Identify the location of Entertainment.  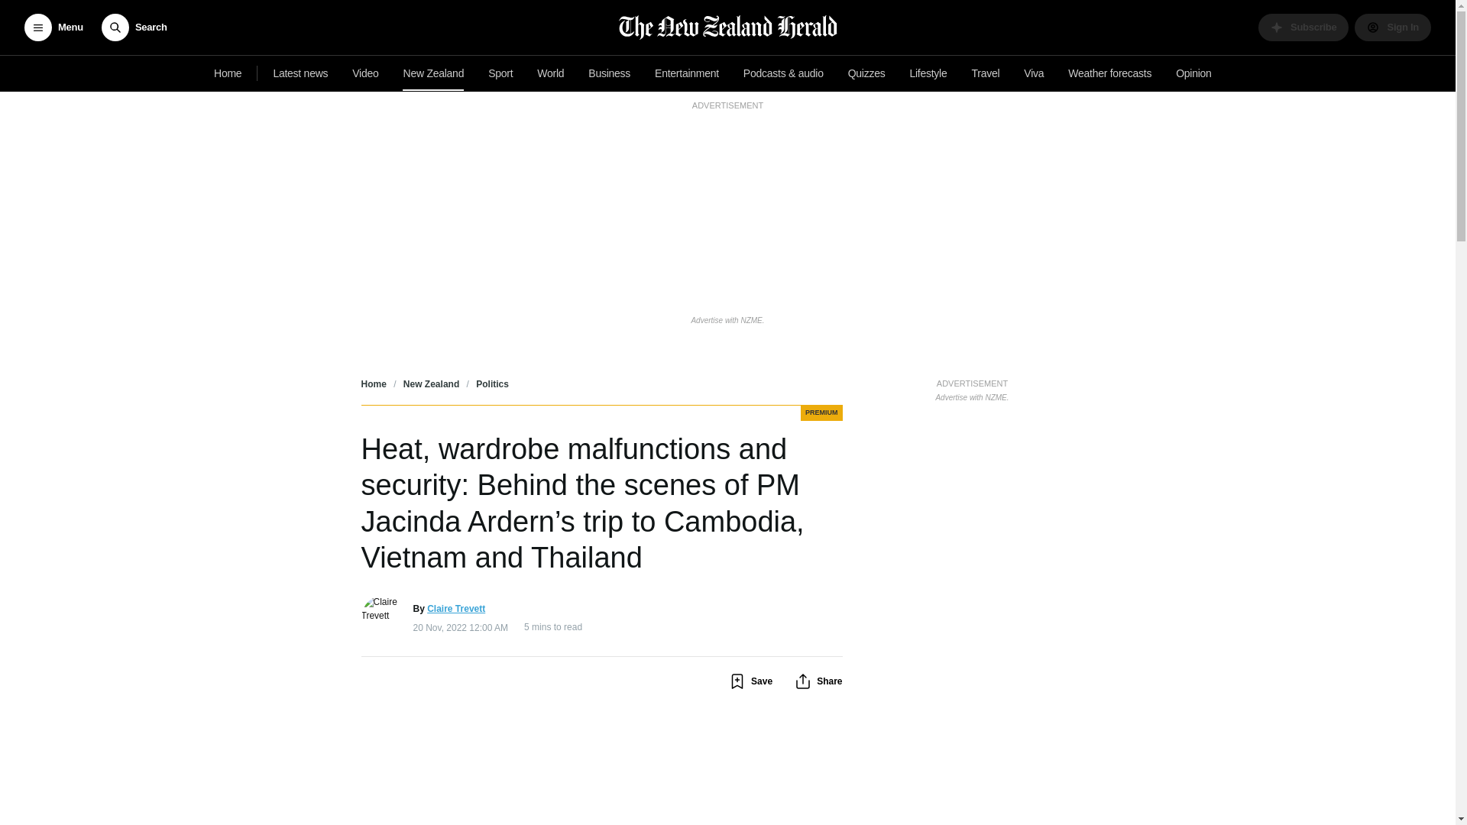
(686, 73).